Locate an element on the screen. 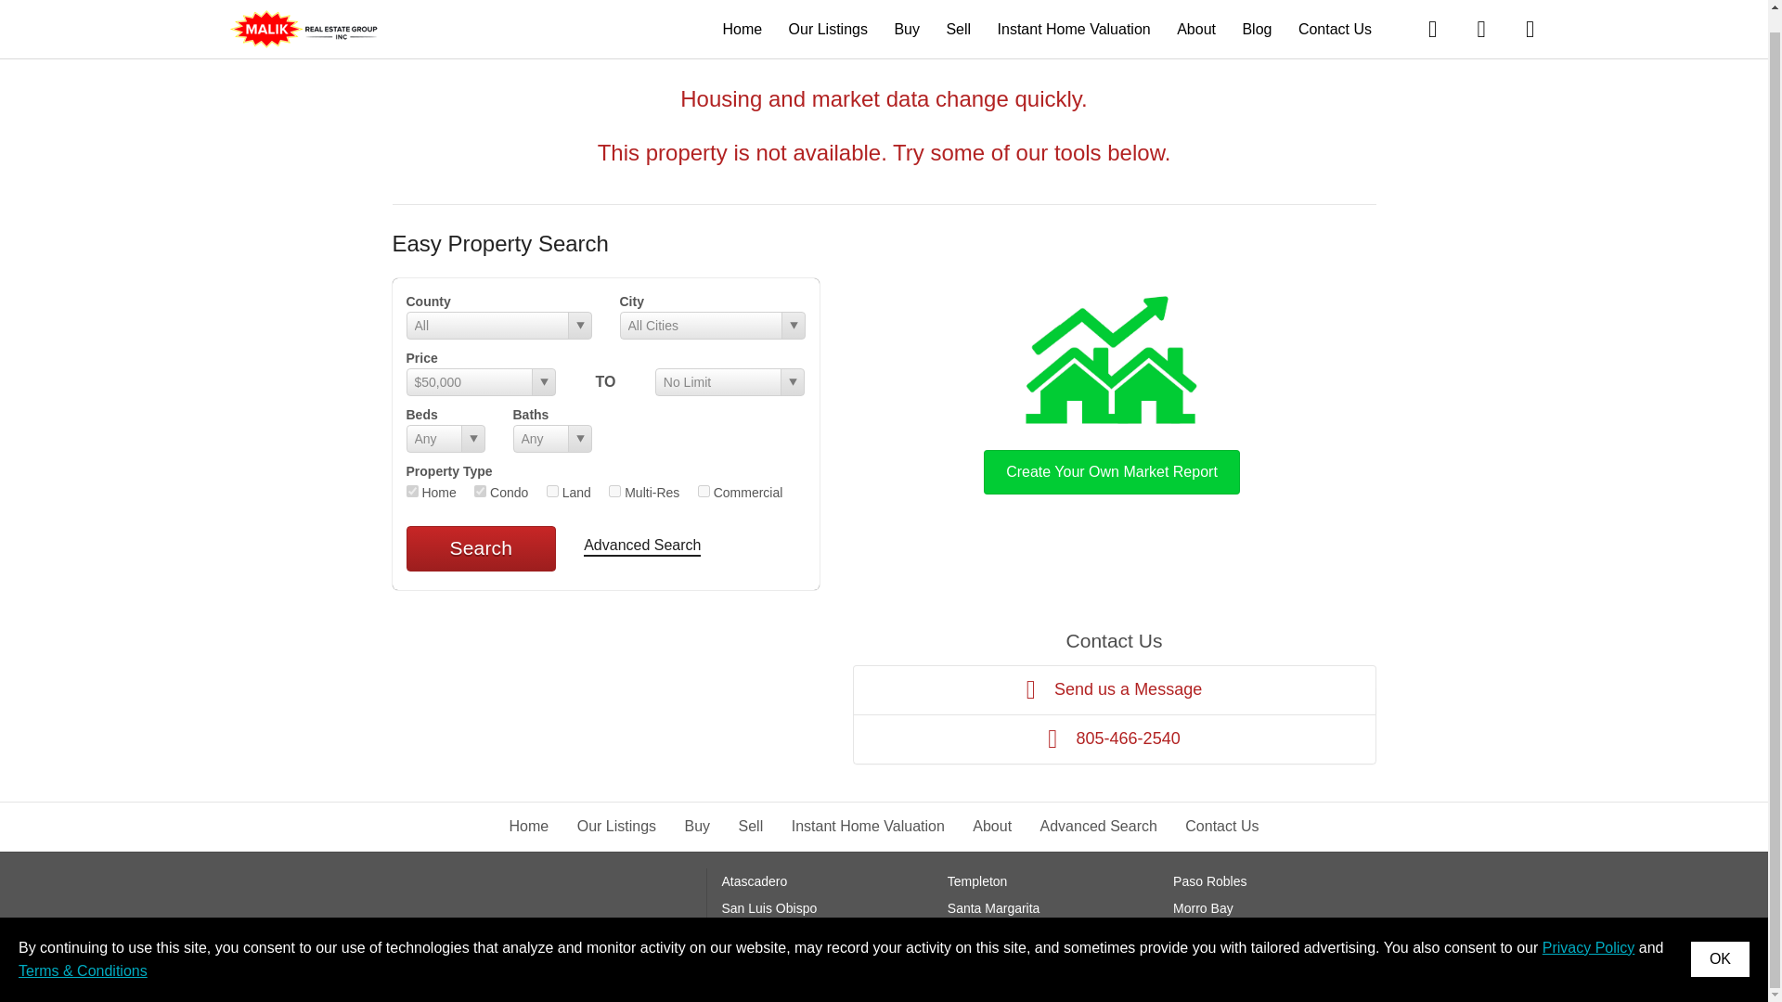 This screenshot has height=1002, width=1782. Advanced Search is located at coordinates (642, 546).